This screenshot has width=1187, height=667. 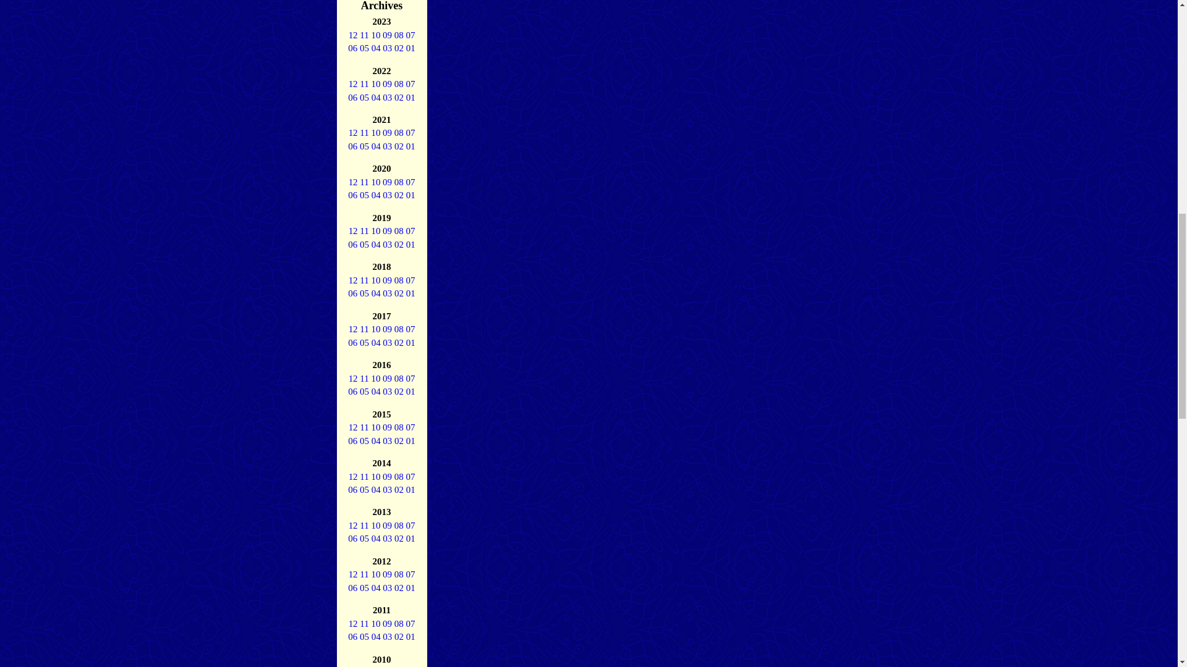 I want to click on 02, so click(x=398, y=48).